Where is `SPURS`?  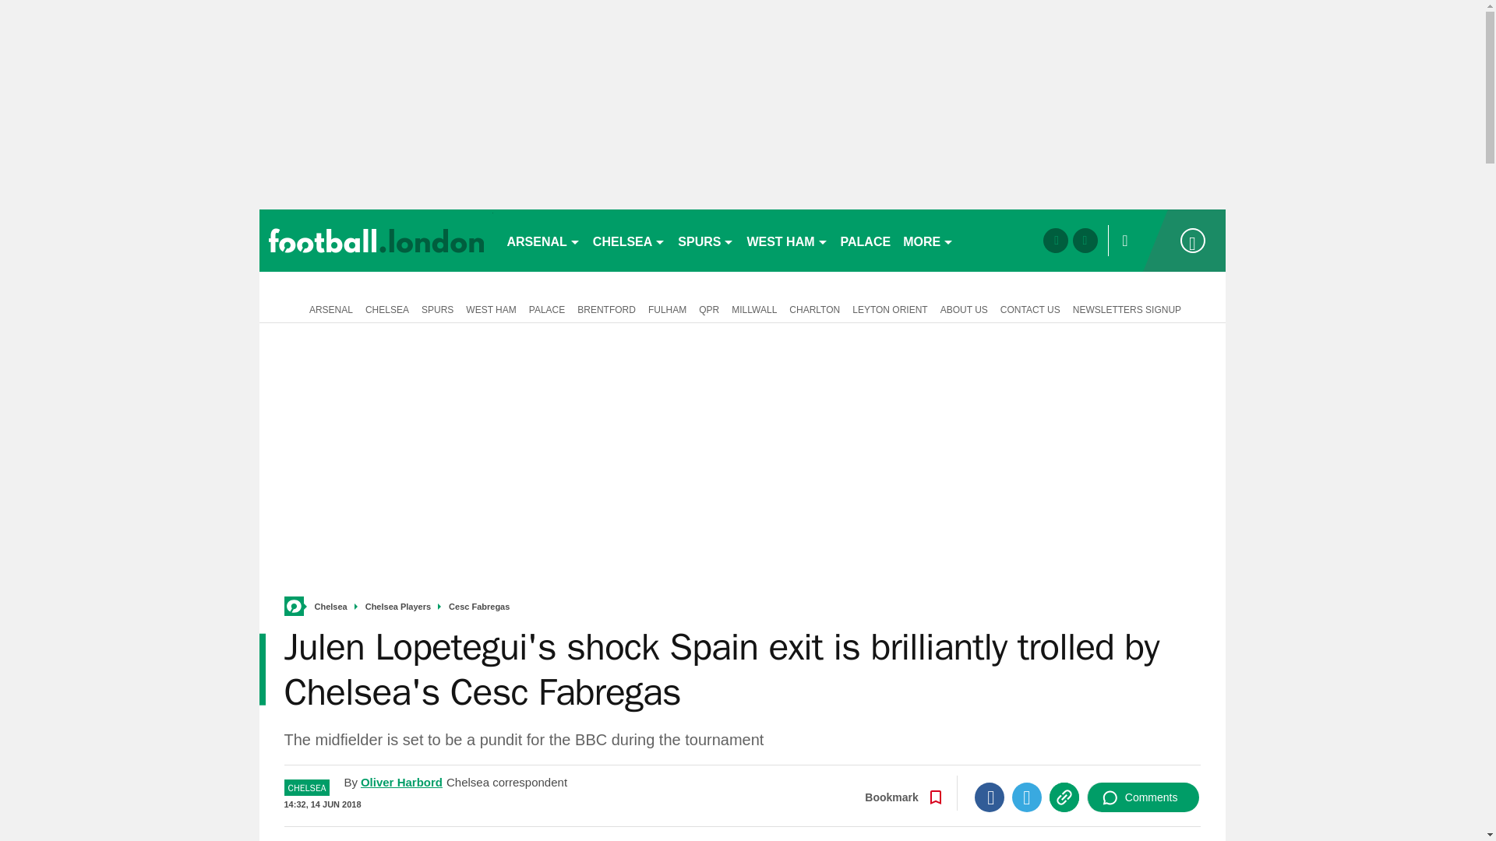
SPURS is located at coordinates (706, 240).